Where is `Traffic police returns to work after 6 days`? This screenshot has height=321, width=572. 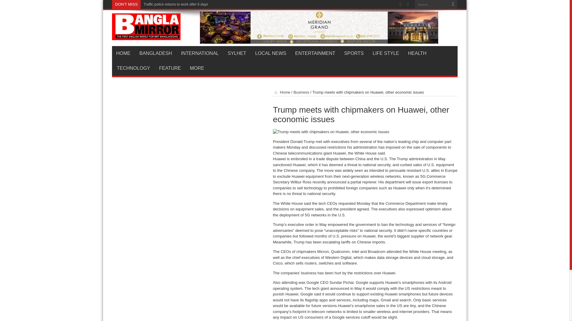 Traffic police returns to work after 6 days is located at coordinates (176, 4).